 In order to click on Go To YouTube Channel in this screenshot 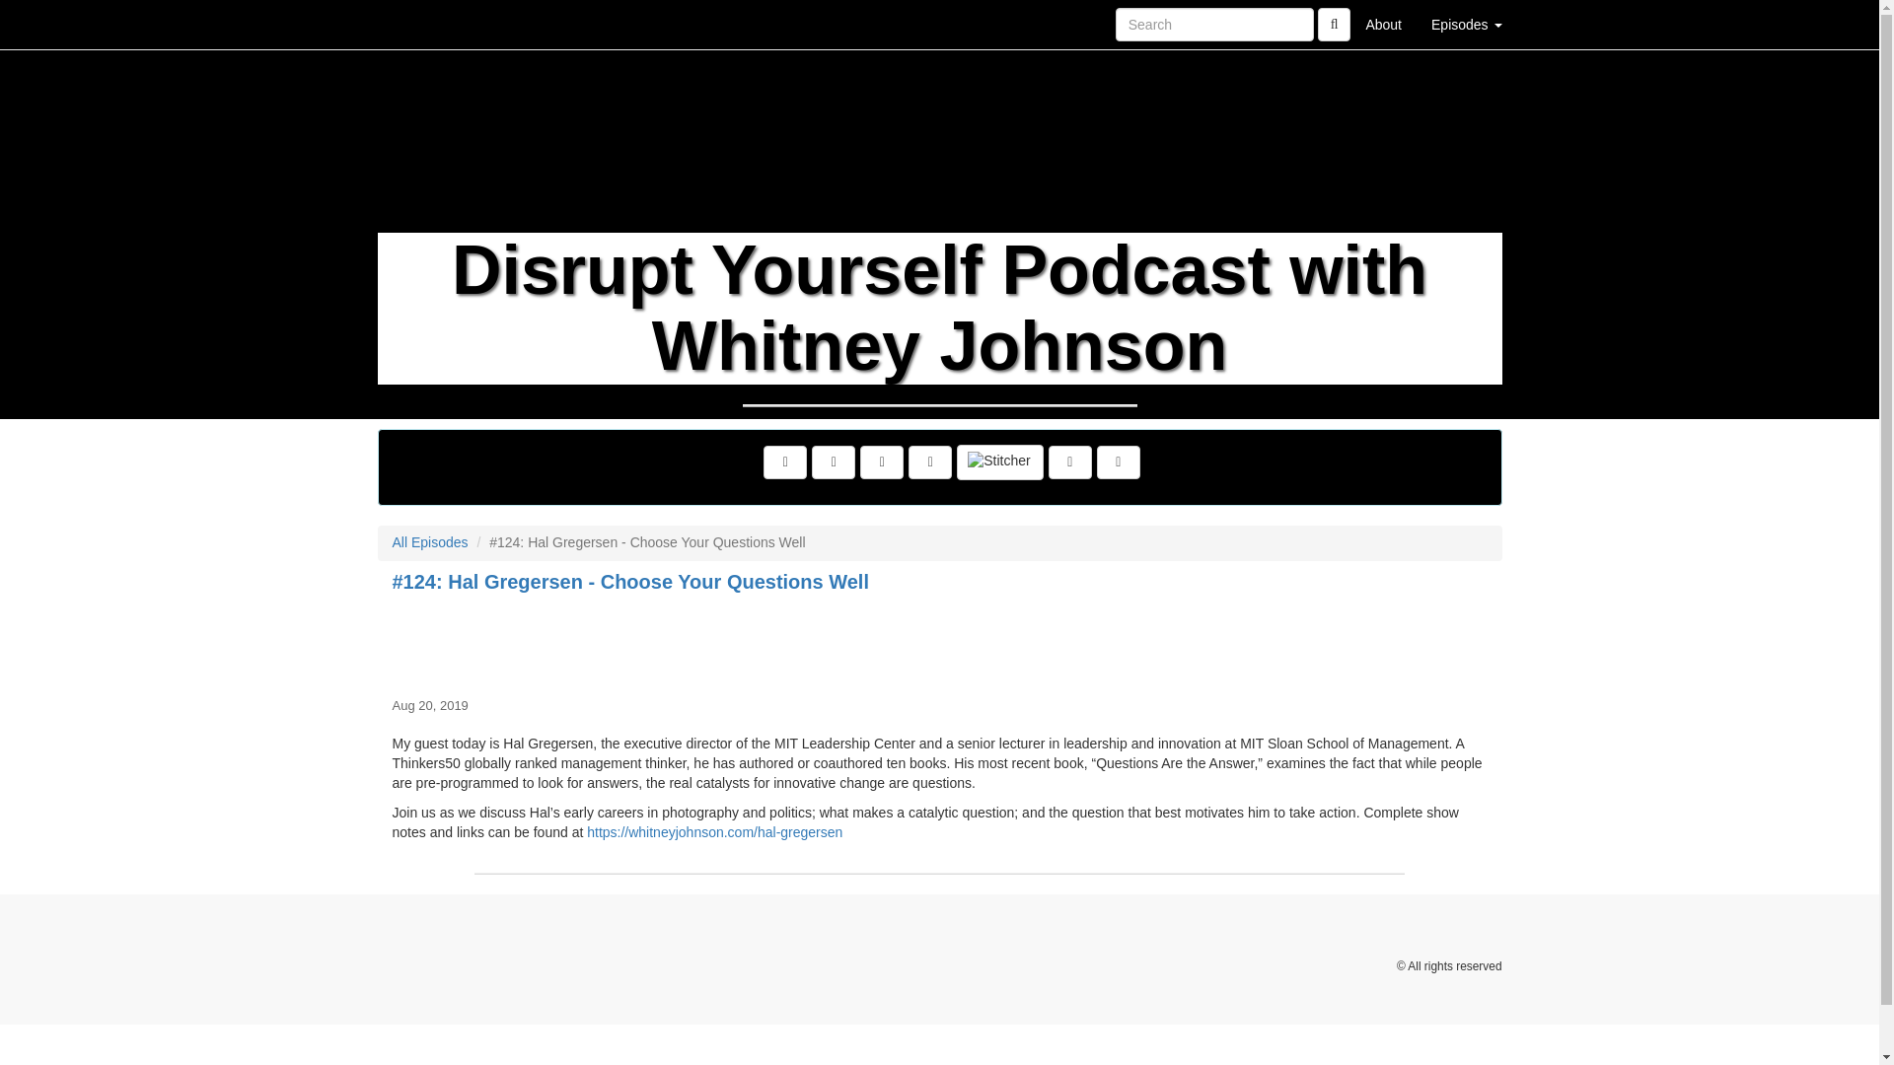, I will do `click(1118, 462)`.